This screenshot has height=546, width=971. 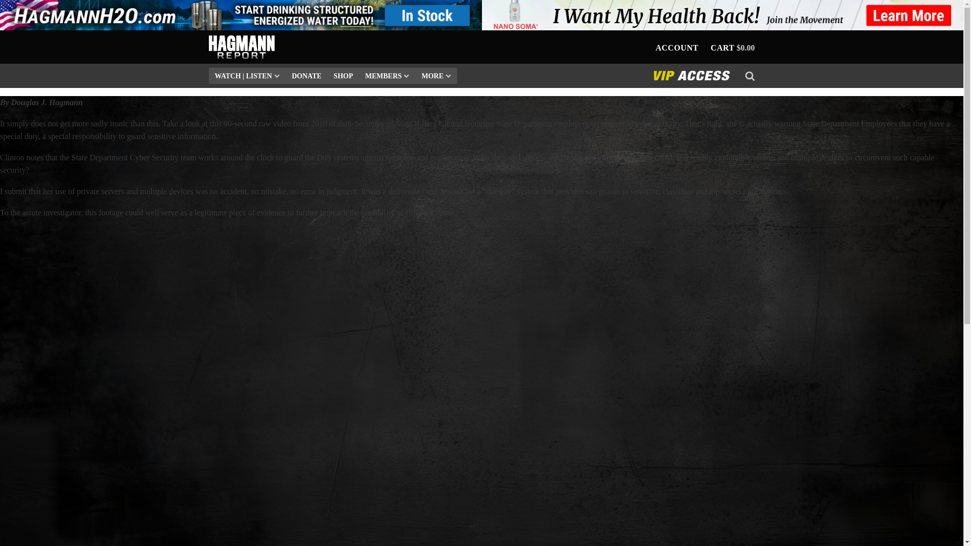 What do you see at coordinates (722, 48) in the screenshot?
I see `CART` at bounding box center [722, 48].